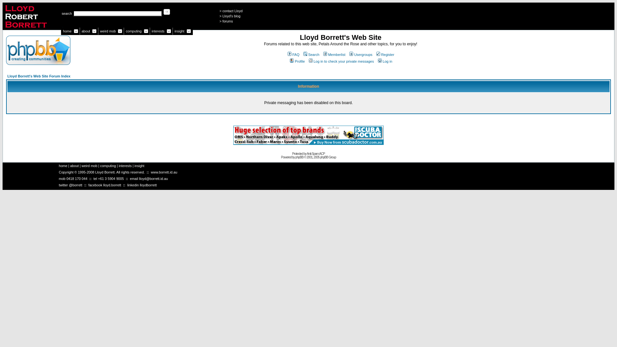 The height and width of the screenshot is (347, 617). Describe the element at coordinates (228, 21) in the screenshot. I see `forums` at that location.